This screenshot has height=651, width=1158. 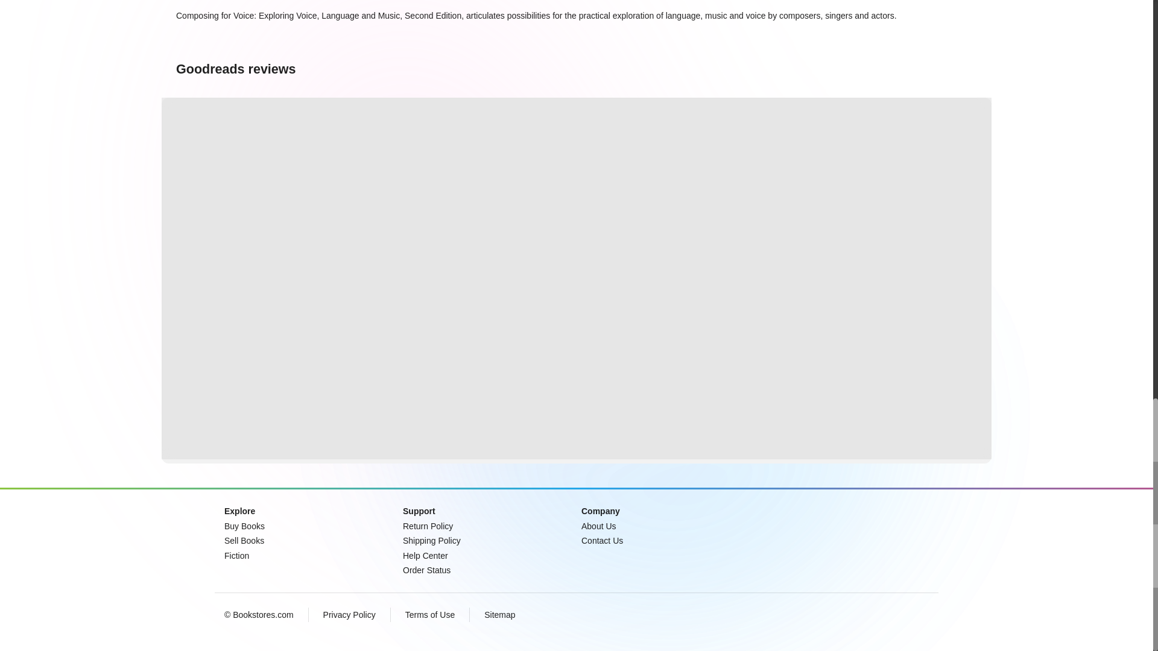 I want to click on Order Status, so click(x=426, y=570).